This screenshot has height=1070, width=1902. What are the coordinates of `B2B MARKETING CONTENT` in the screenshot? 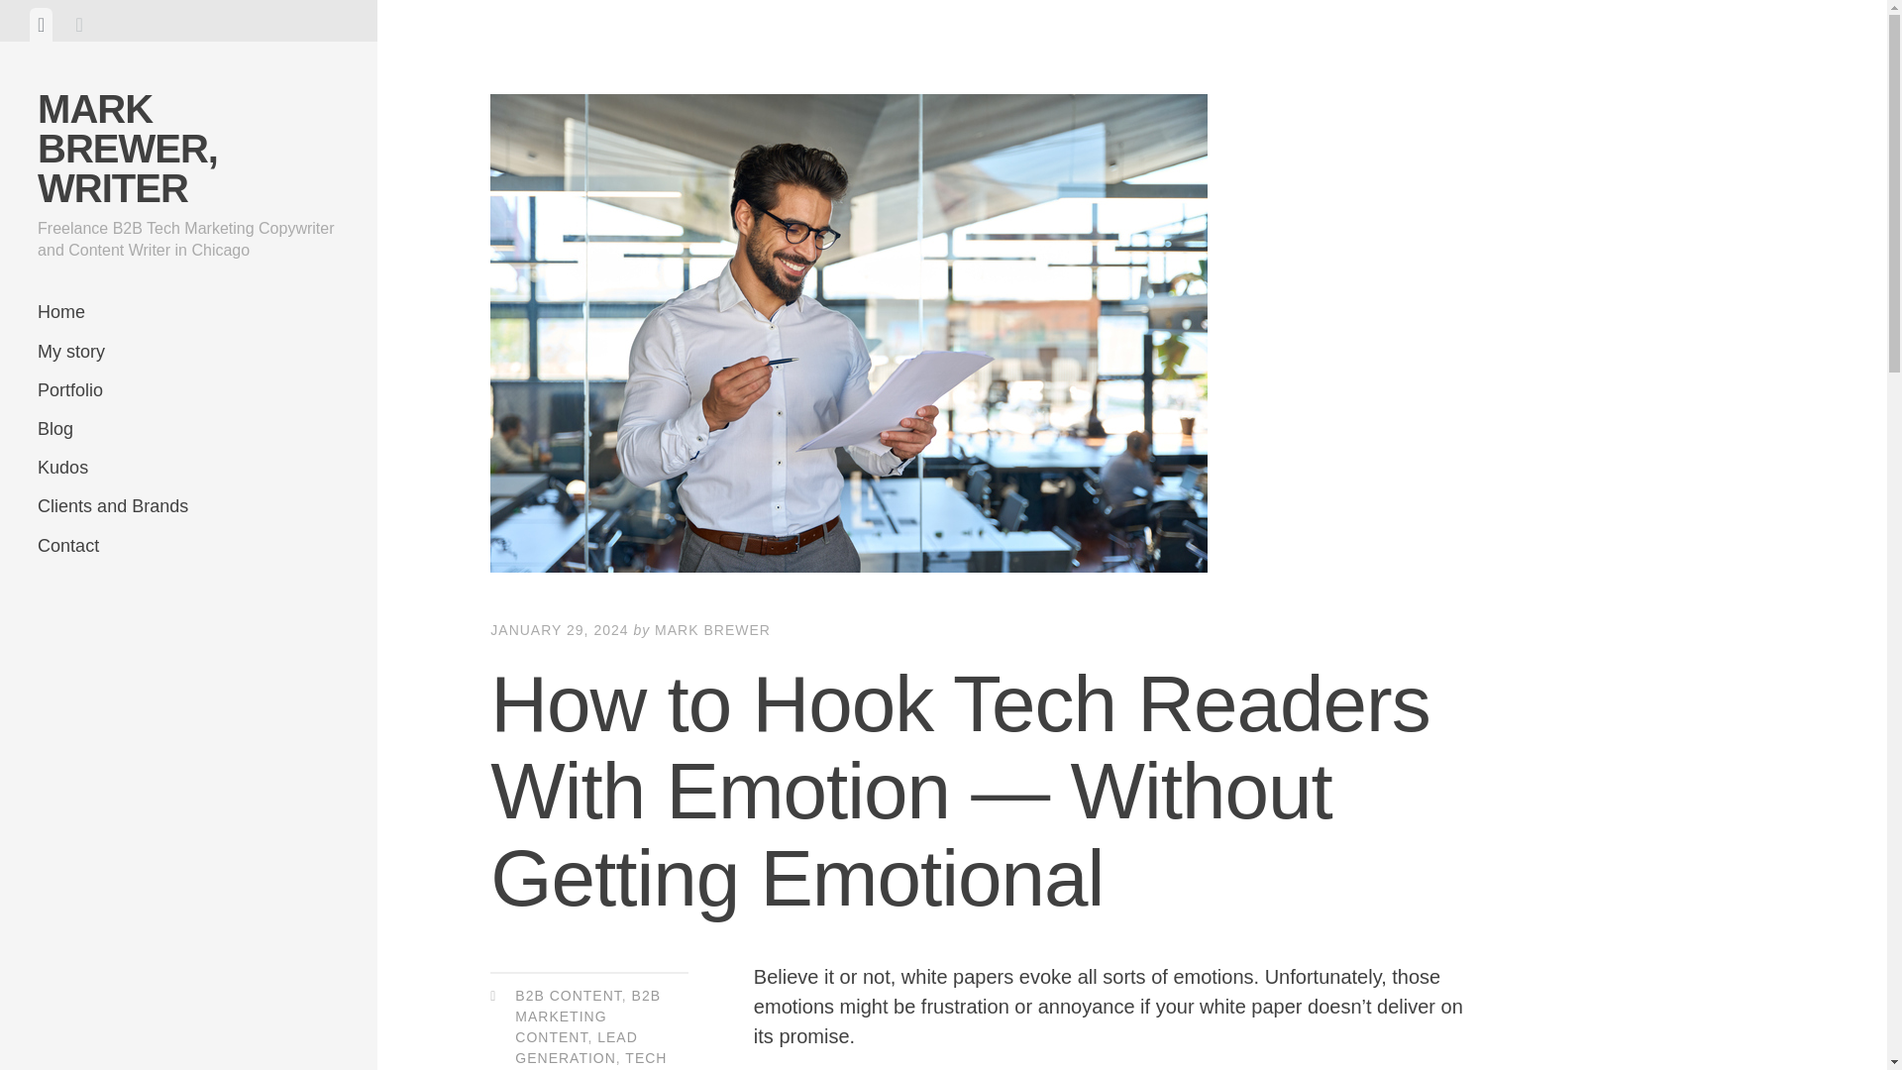 It's located at (587, 1016).